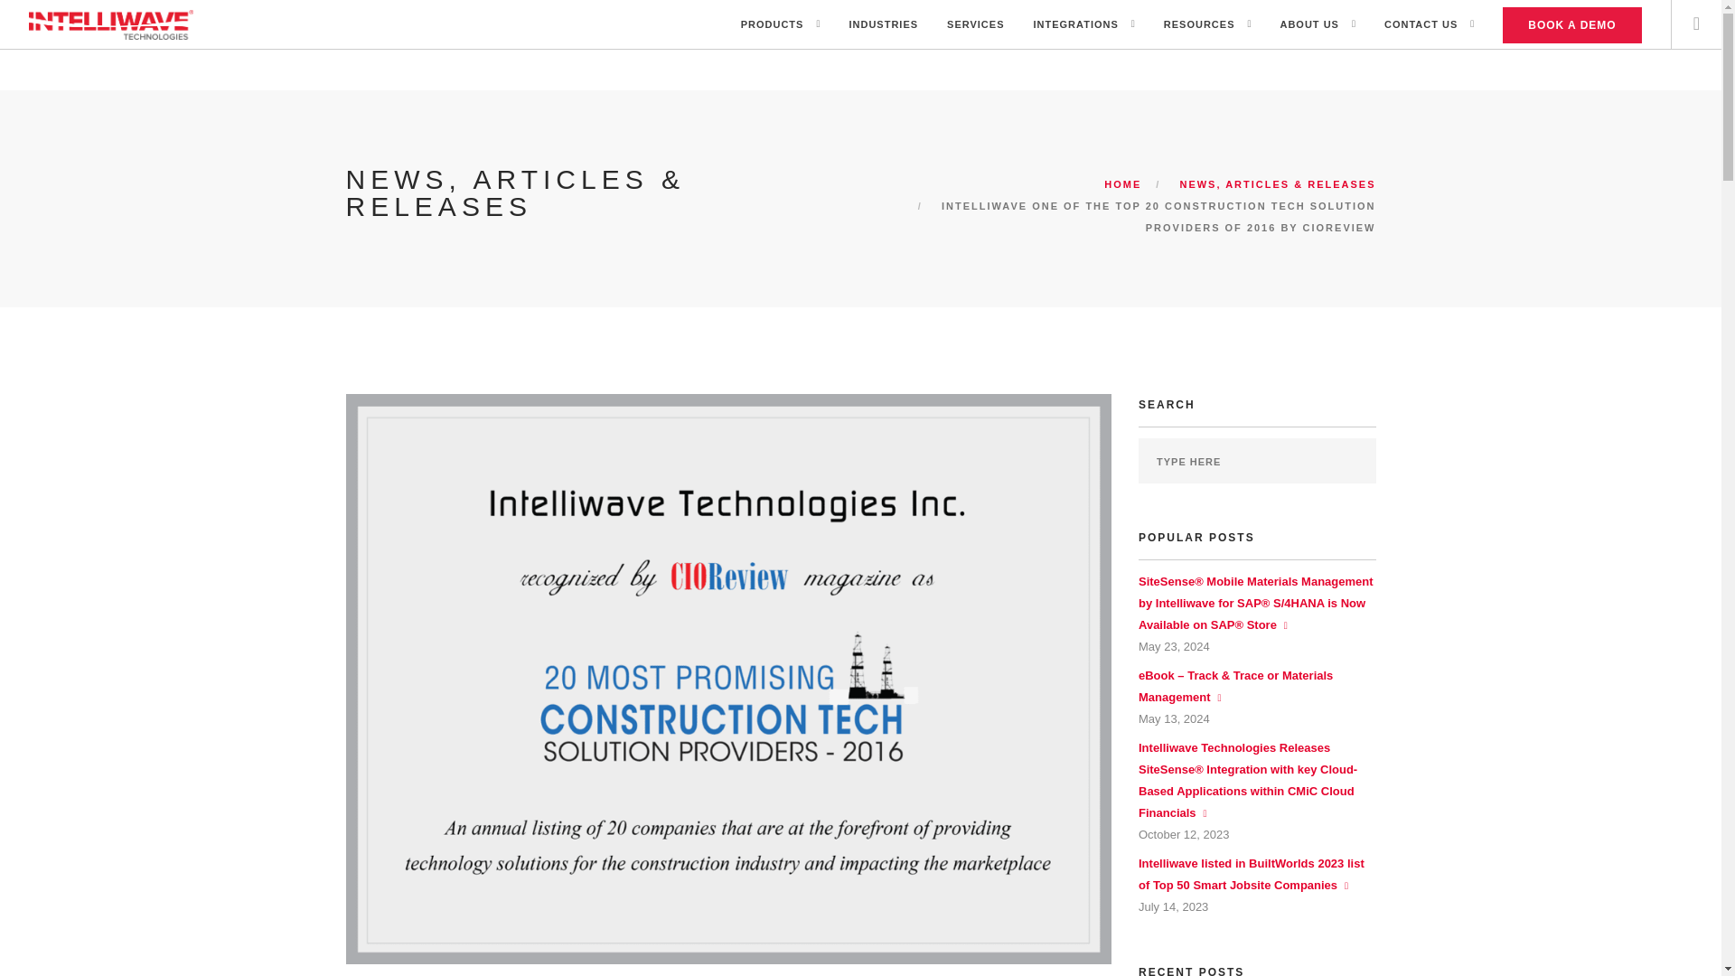 The height and width of the screenshot is (976, 1735). What do you see at coordinates (1421, 25) in the screenshot?
I see `CONTACT US` at bounding box center [1421, 25].